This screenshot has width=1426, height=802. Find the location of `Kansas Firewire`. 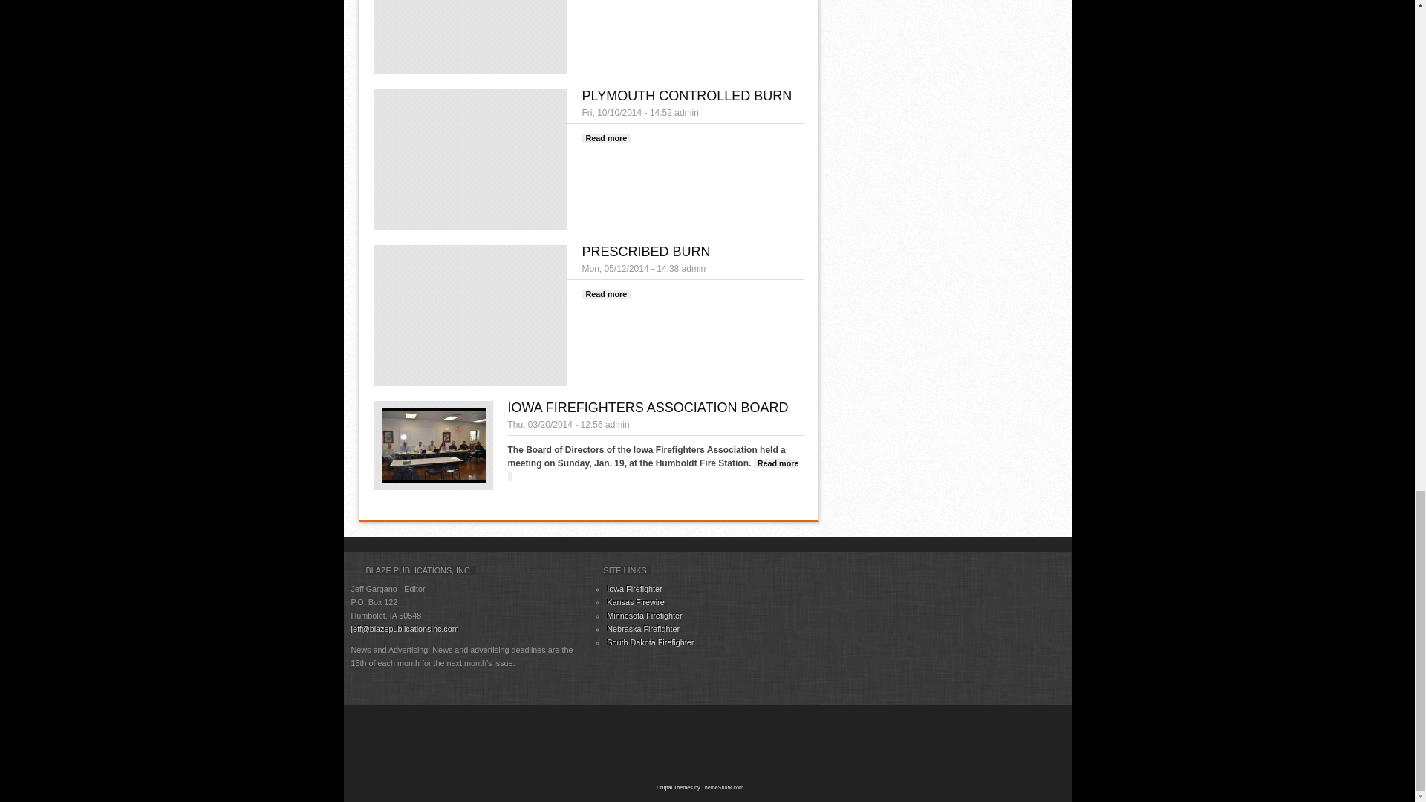

Kansas Firewire is located at coordinates (636, 601).